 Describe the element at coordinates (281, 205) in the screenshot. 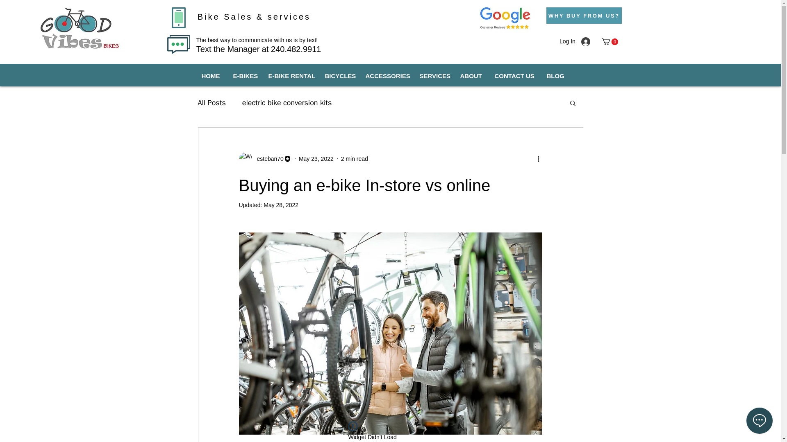

I see `May 28, 2022` at that location.